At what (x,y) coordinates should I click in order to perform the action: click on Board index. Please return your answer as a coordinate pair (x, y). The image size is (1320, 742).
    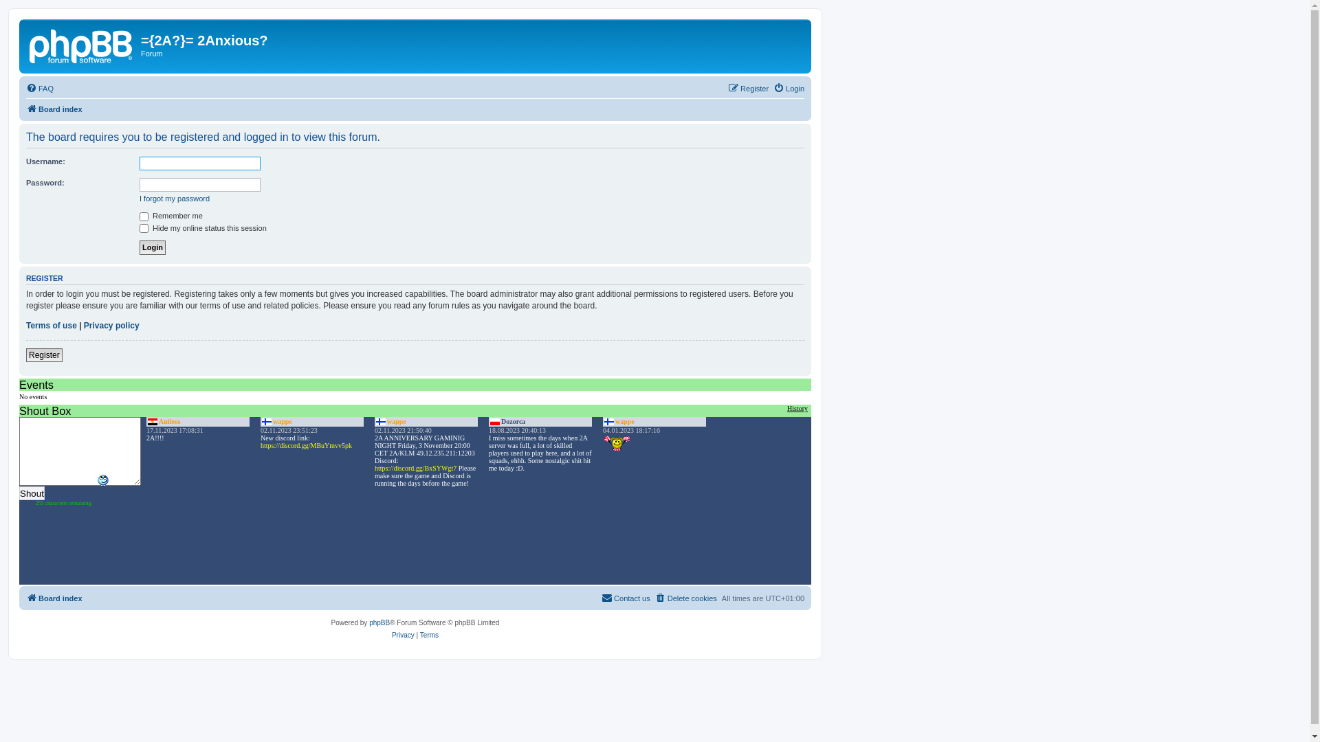
    Looking at the image, I should click on (54, 598).